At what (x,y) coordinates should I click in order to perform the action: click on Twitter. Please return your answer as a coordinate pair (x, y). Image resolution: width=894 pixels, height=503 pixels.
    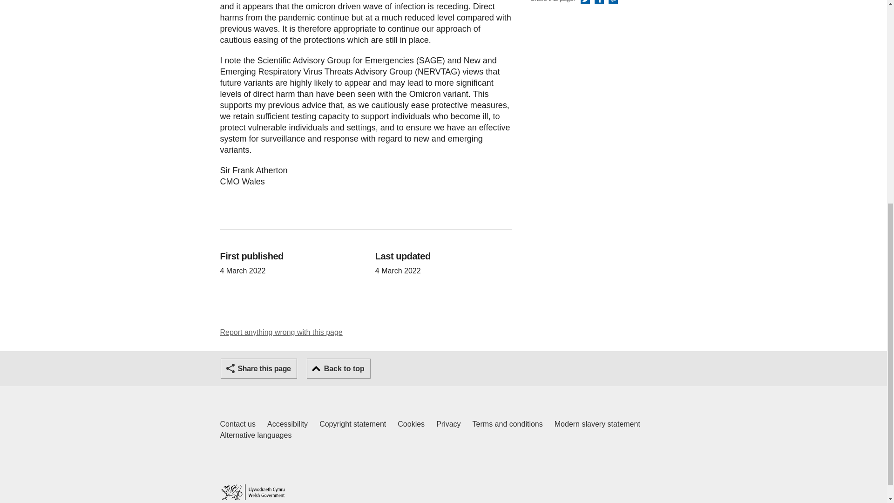
    Looking at the image, I should click on (339, 369).